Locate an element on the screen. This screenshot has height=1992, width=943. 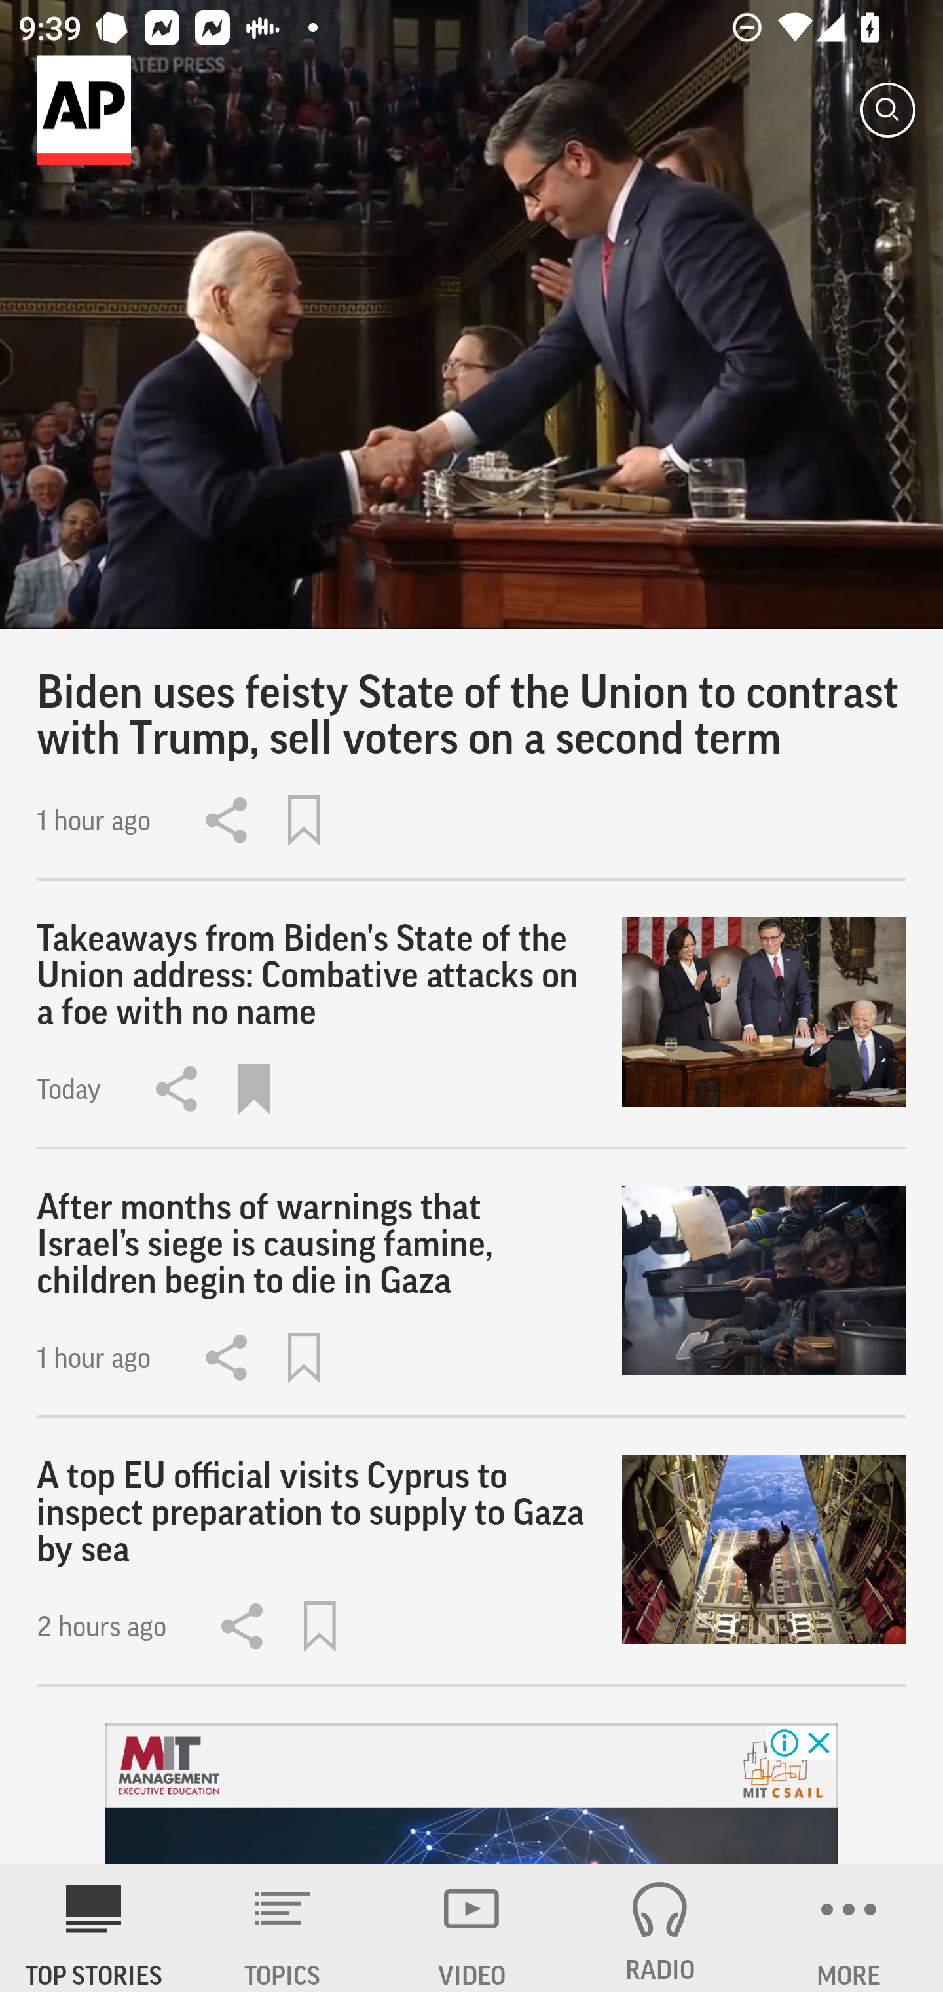
MORE is located at coordinates (849, 1928).